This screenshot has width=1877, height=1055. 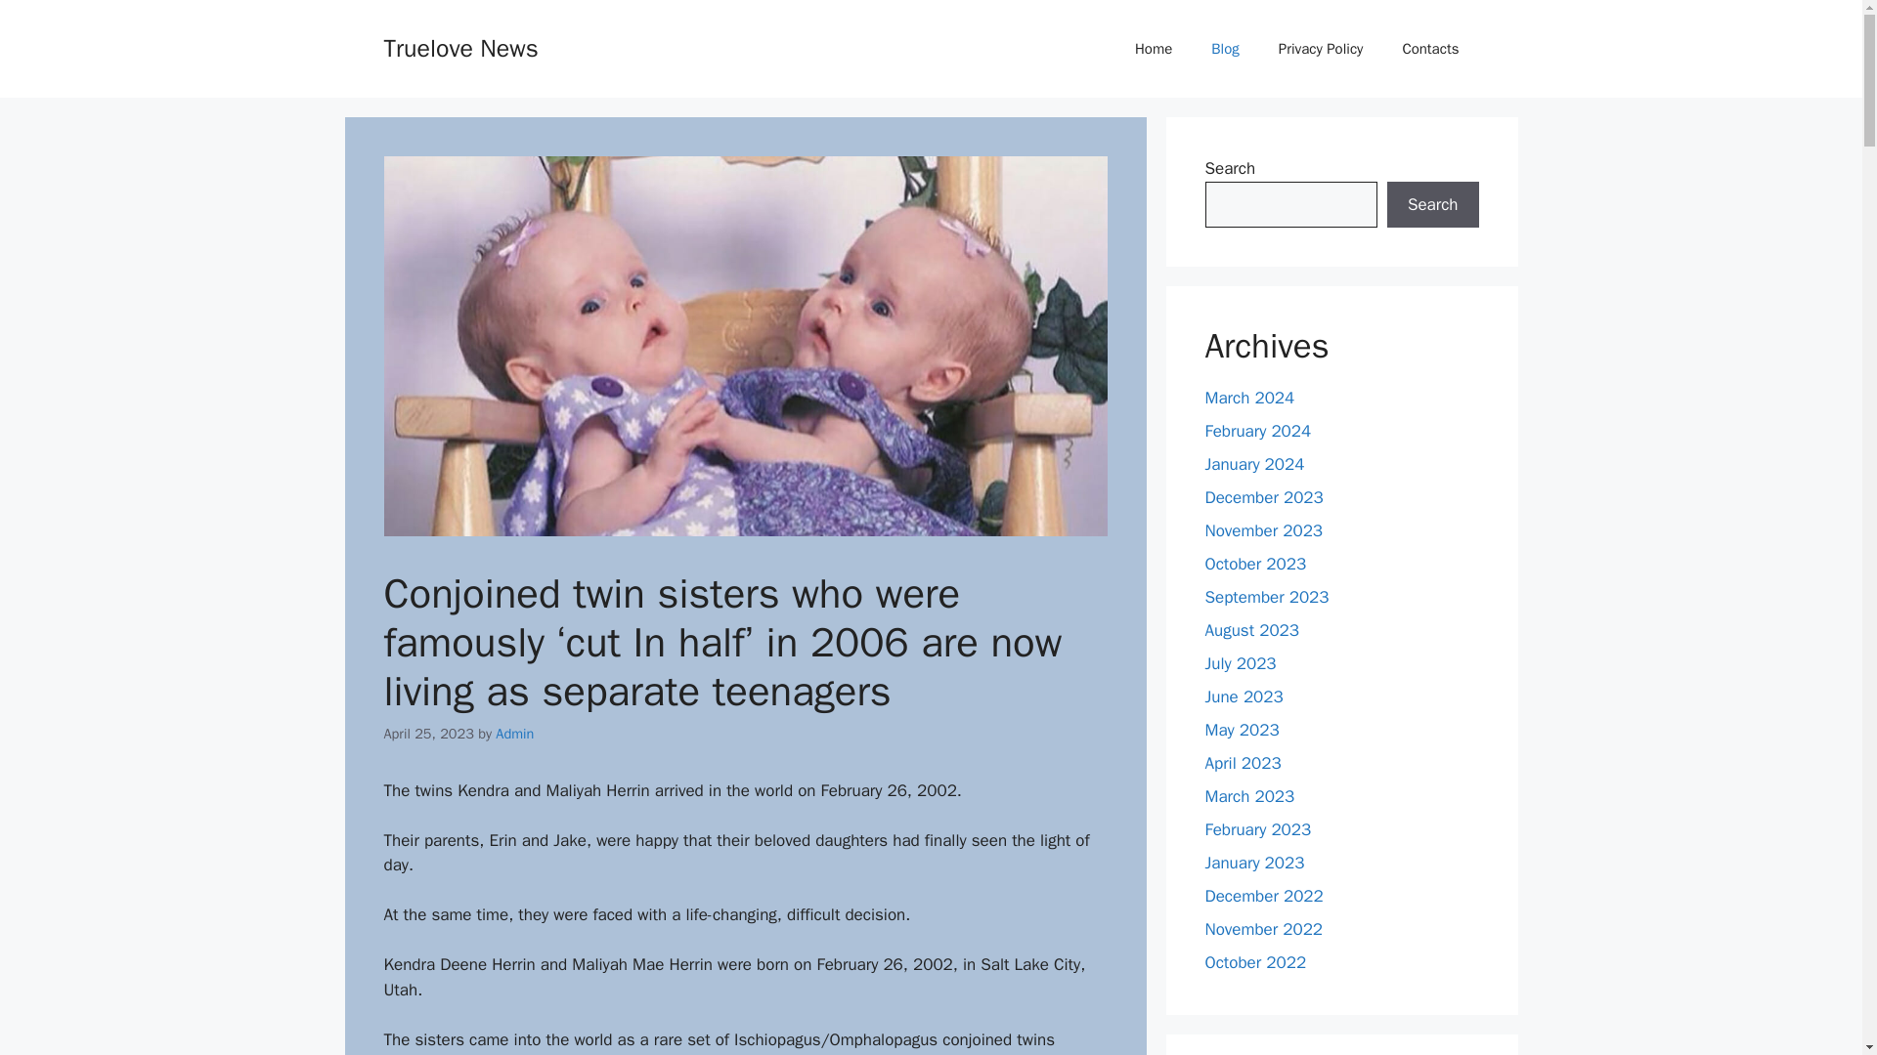 What do you see at coordinates (1267, 597) in the screenshot?
I see `September 2023` at bounding box center [1267, 597].